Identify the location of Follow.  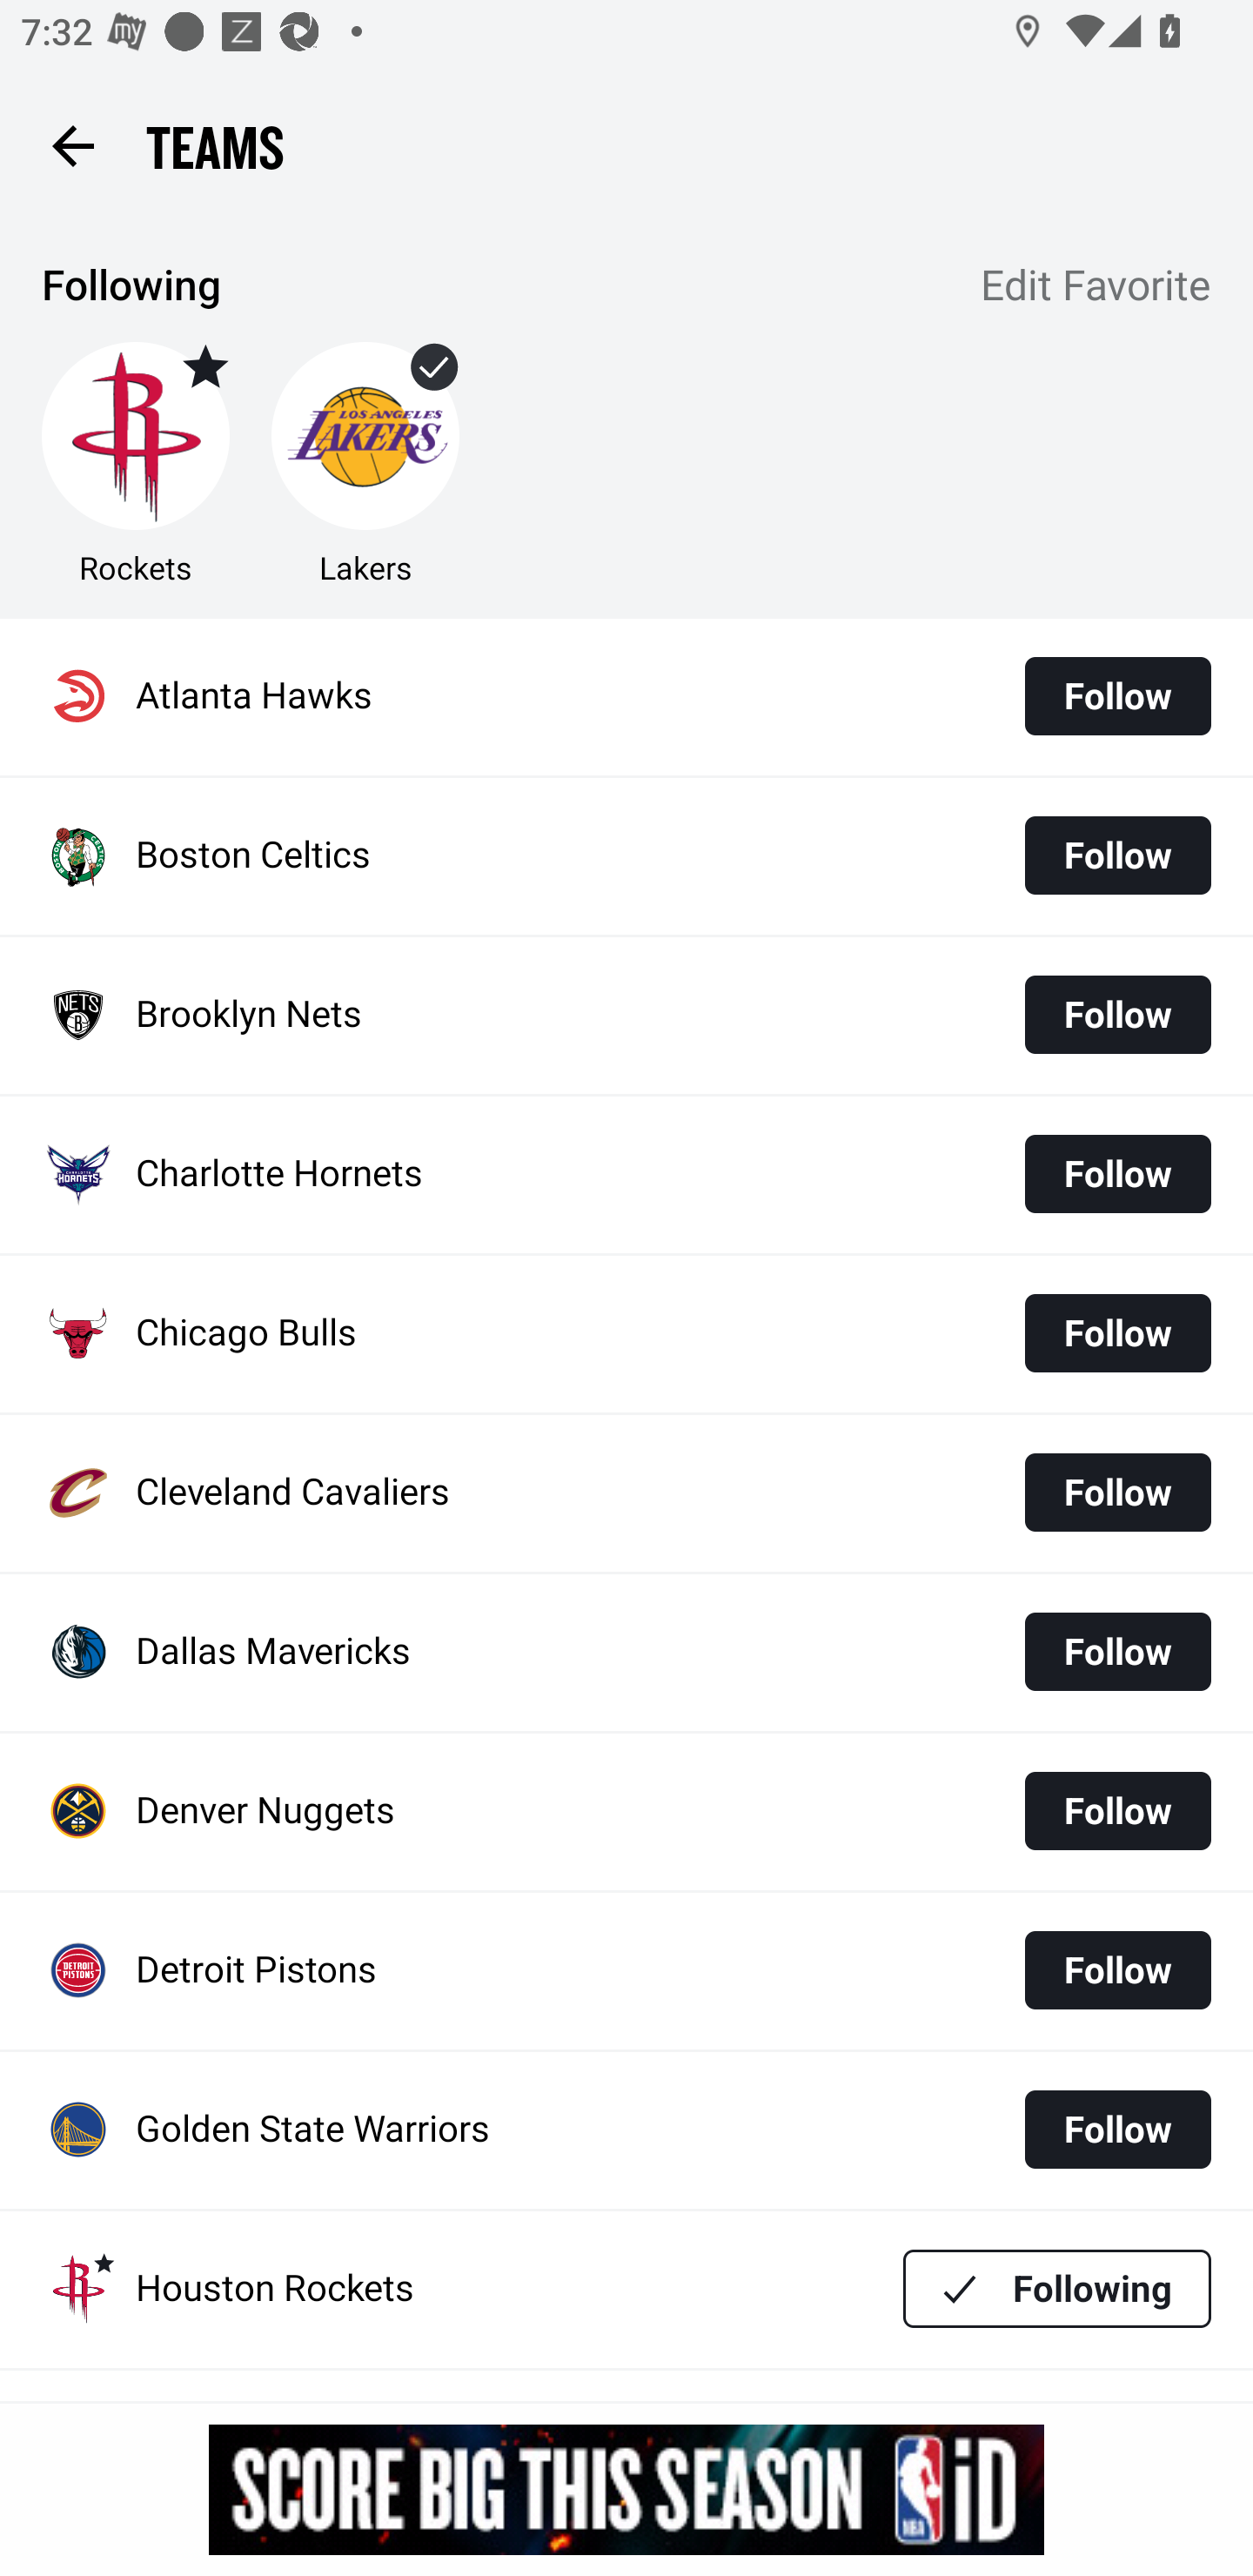
(1117, 1810).